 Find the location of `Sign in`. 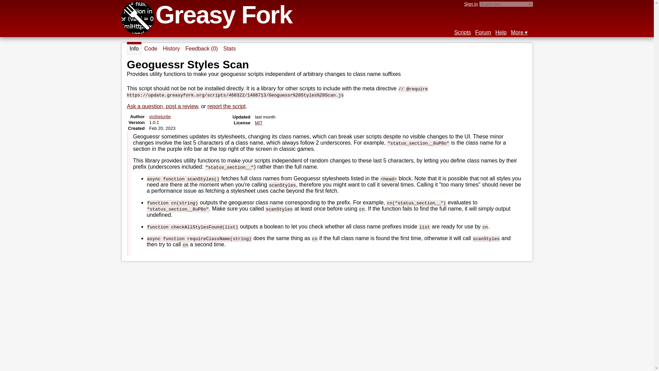

Sign in is located at coordinates (471, 4).